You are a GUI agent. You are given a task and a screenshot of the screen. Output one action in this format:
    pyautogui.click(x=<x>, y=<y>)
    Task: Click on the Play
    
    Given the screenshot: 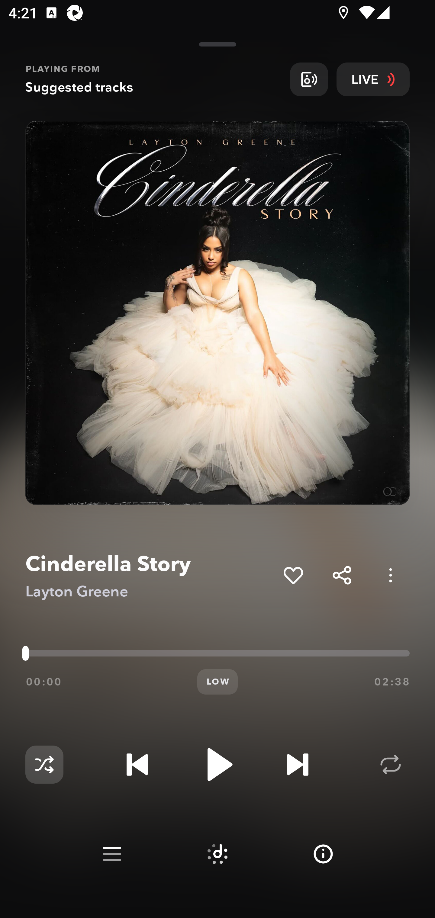 What is the action you would take?
    pyautogui.click(x=217, y=765)
    